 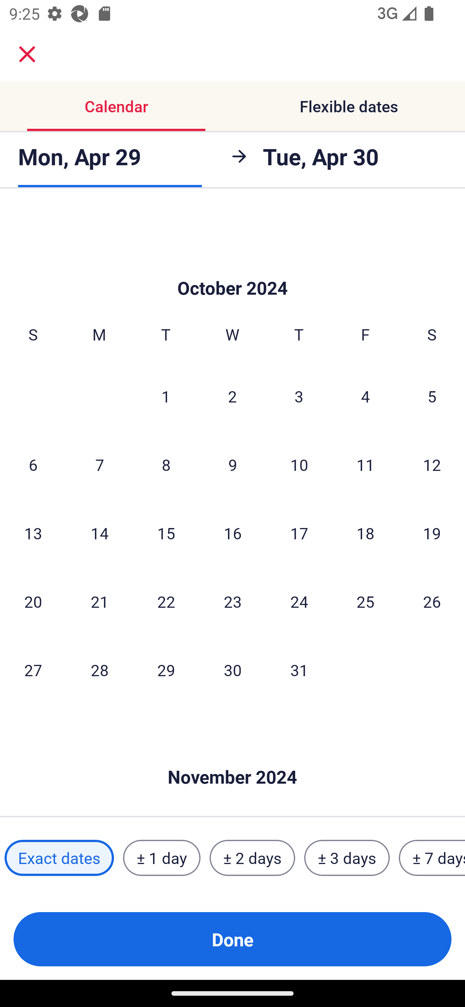 What do you see at coordinates (166, 465) in the screenshot?
I see `8 Tuesday, October 8, 2024` at bounding box center [166, 465].